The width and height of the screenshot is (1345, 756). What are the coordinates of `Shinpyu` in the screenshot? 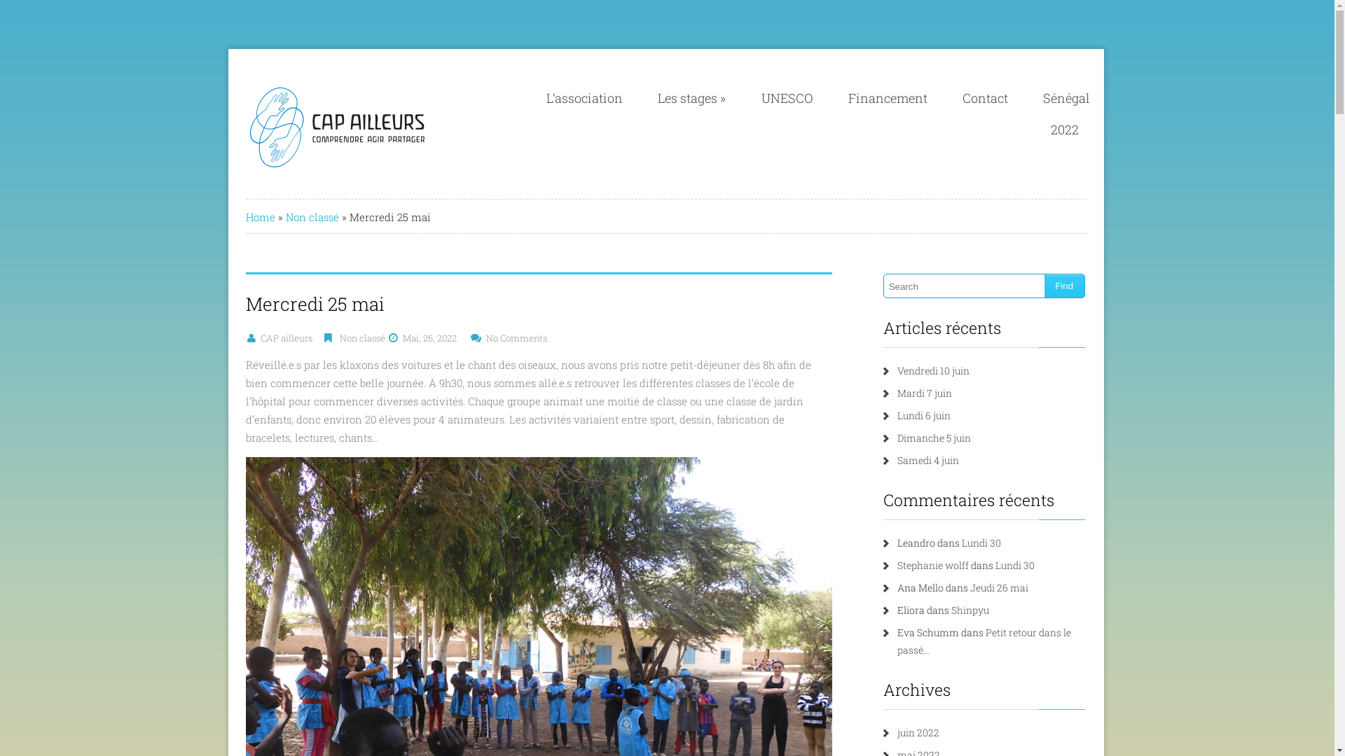 It's located at (970, 610).